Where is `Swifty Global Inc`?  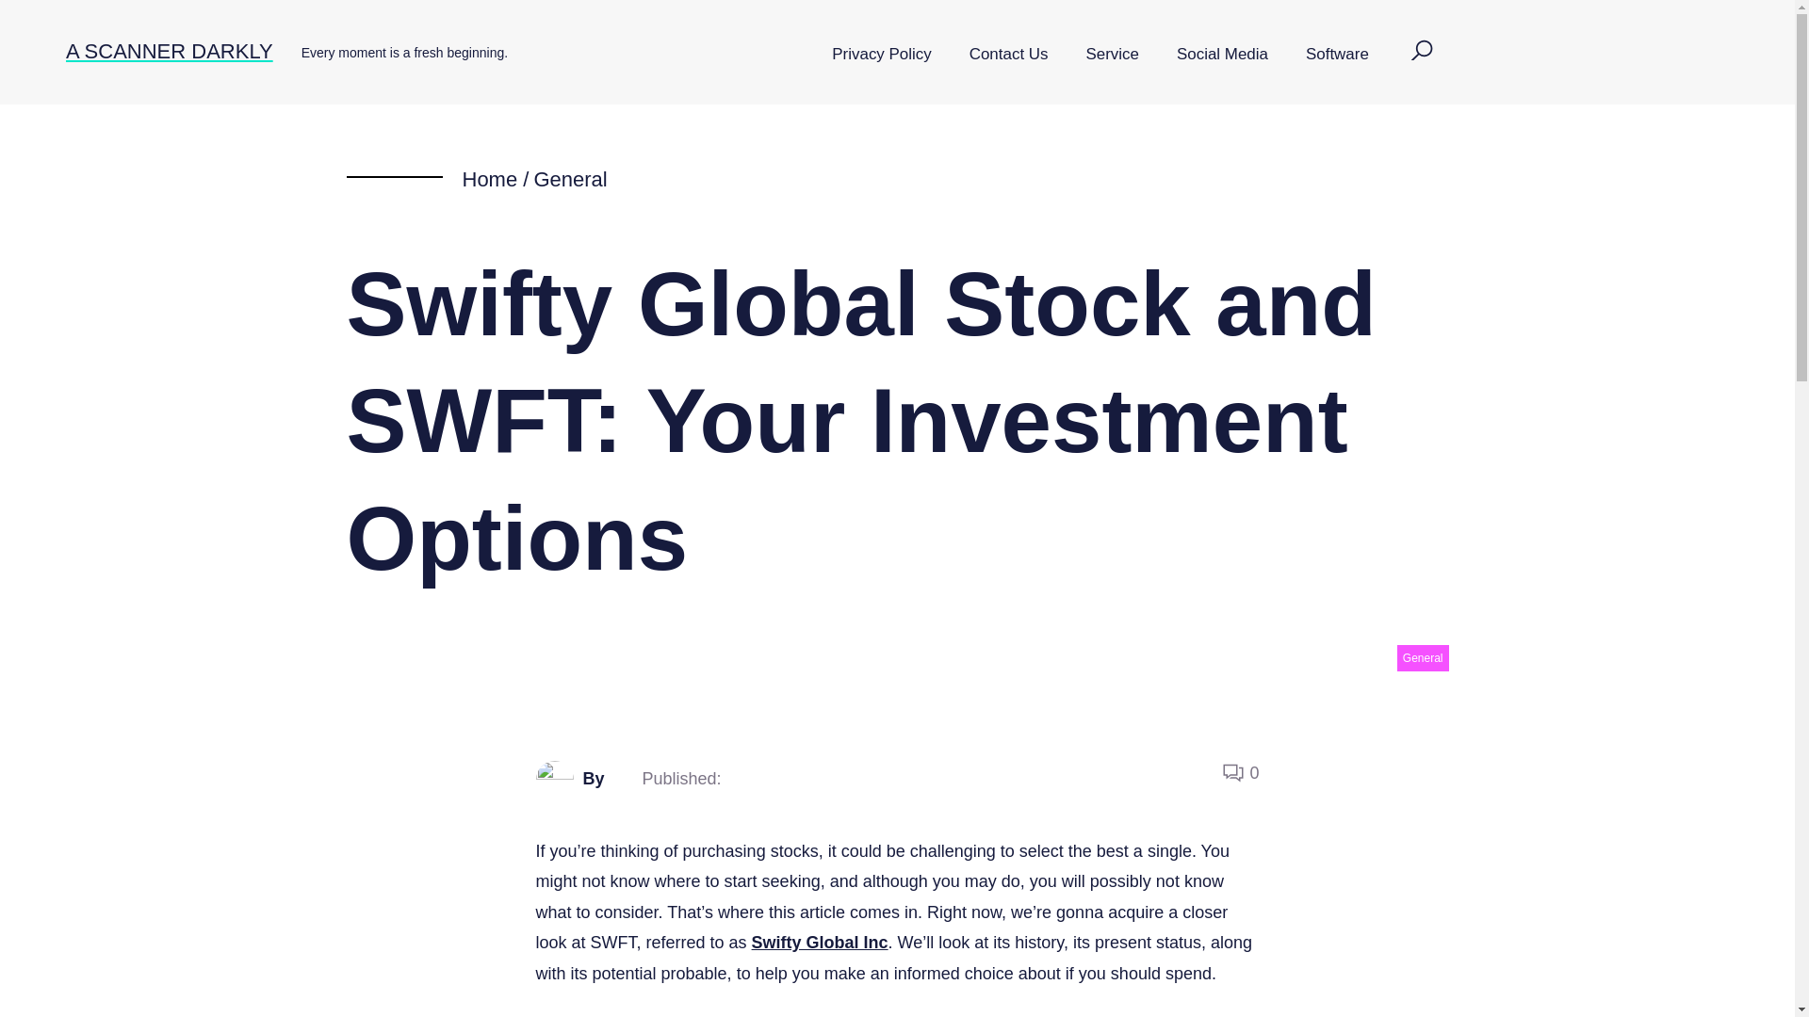 Swifty Global Inc is located at coordinates (820, 942).